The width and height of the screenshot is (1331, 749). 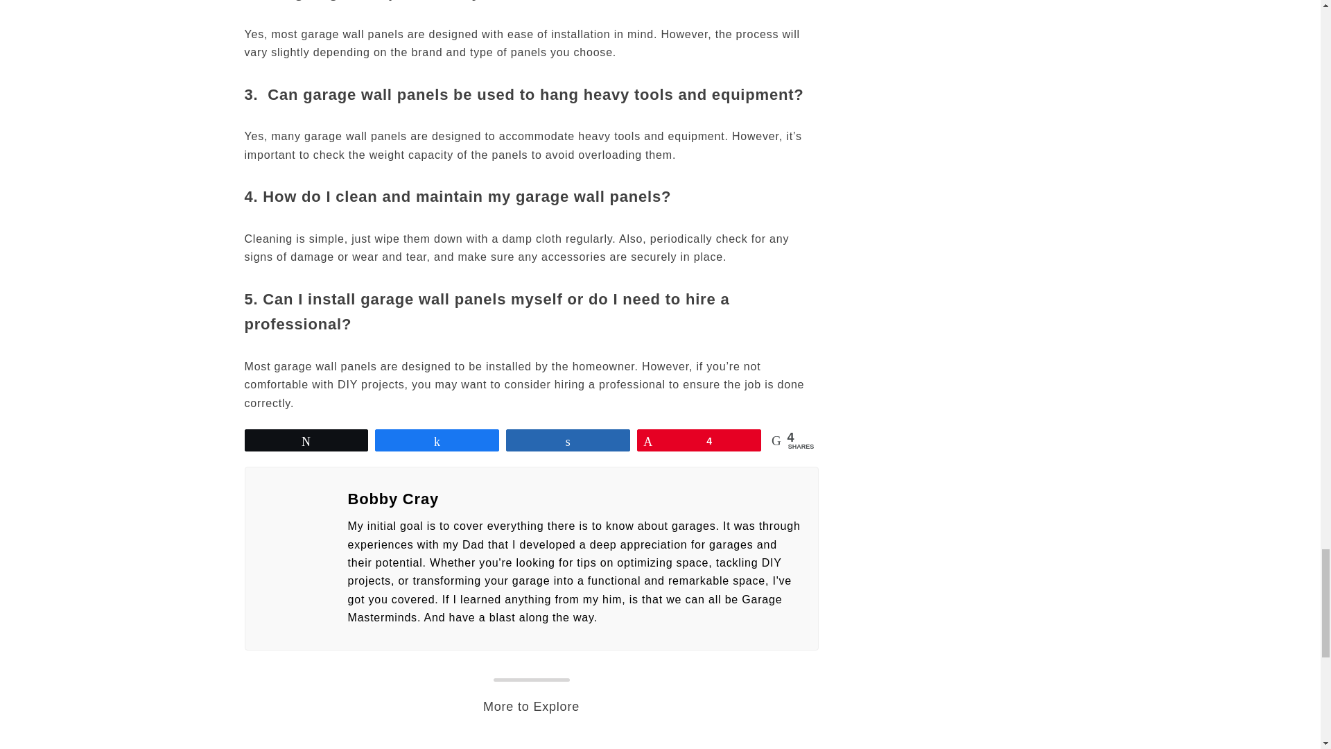 I want to click on Bobby Cray, so click(x=574, y=499).